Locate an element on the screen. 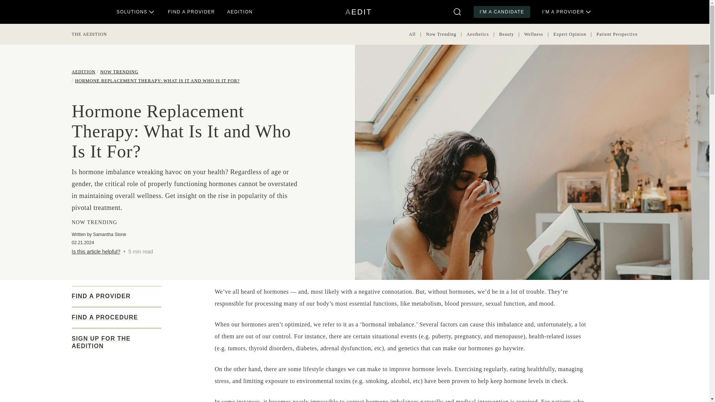  FIND A PROVIDER is located at coordinates (157, 80).